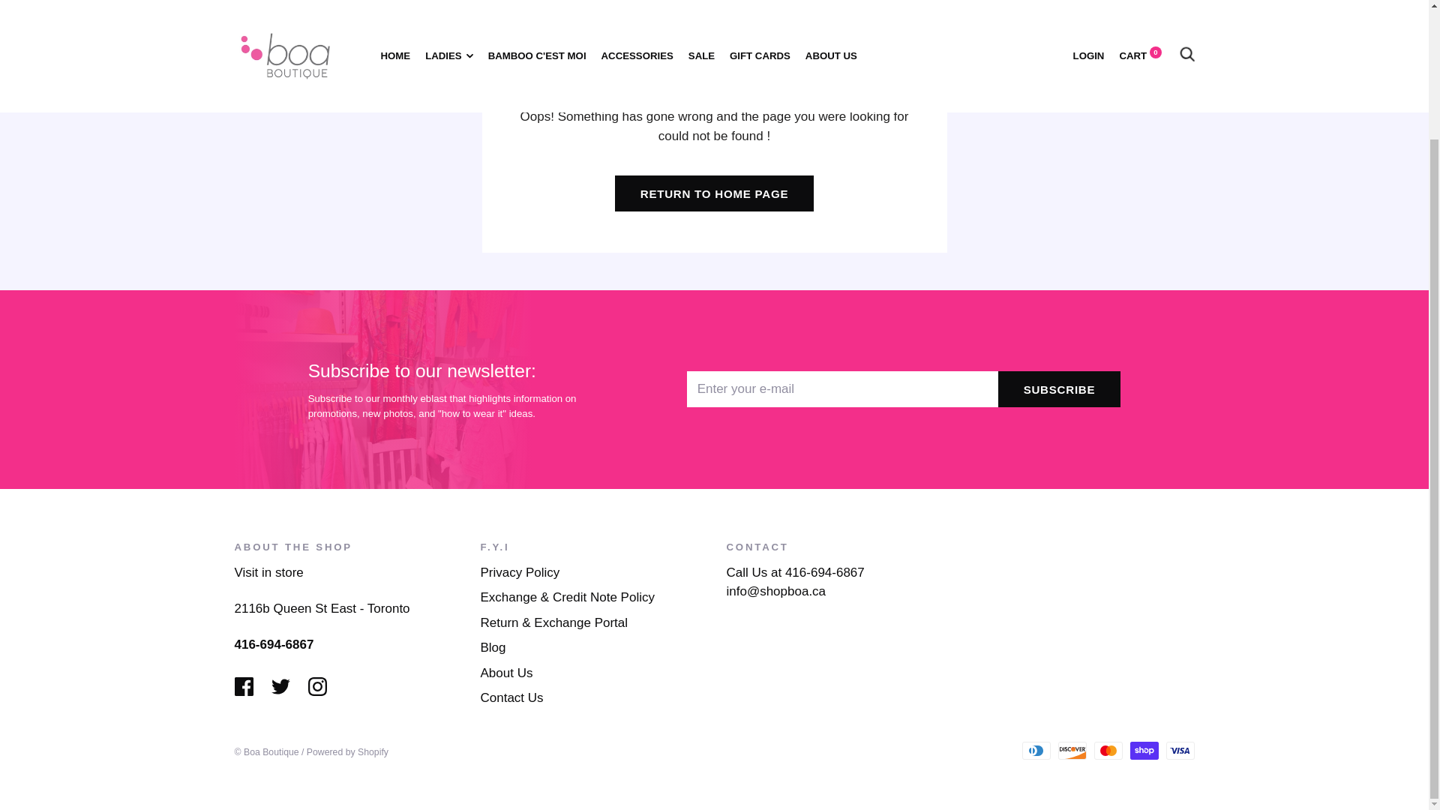  What do you see at coordinates (1179, 750) in the screenshot?
I see `Visa` at bounding box center [1179, 750].